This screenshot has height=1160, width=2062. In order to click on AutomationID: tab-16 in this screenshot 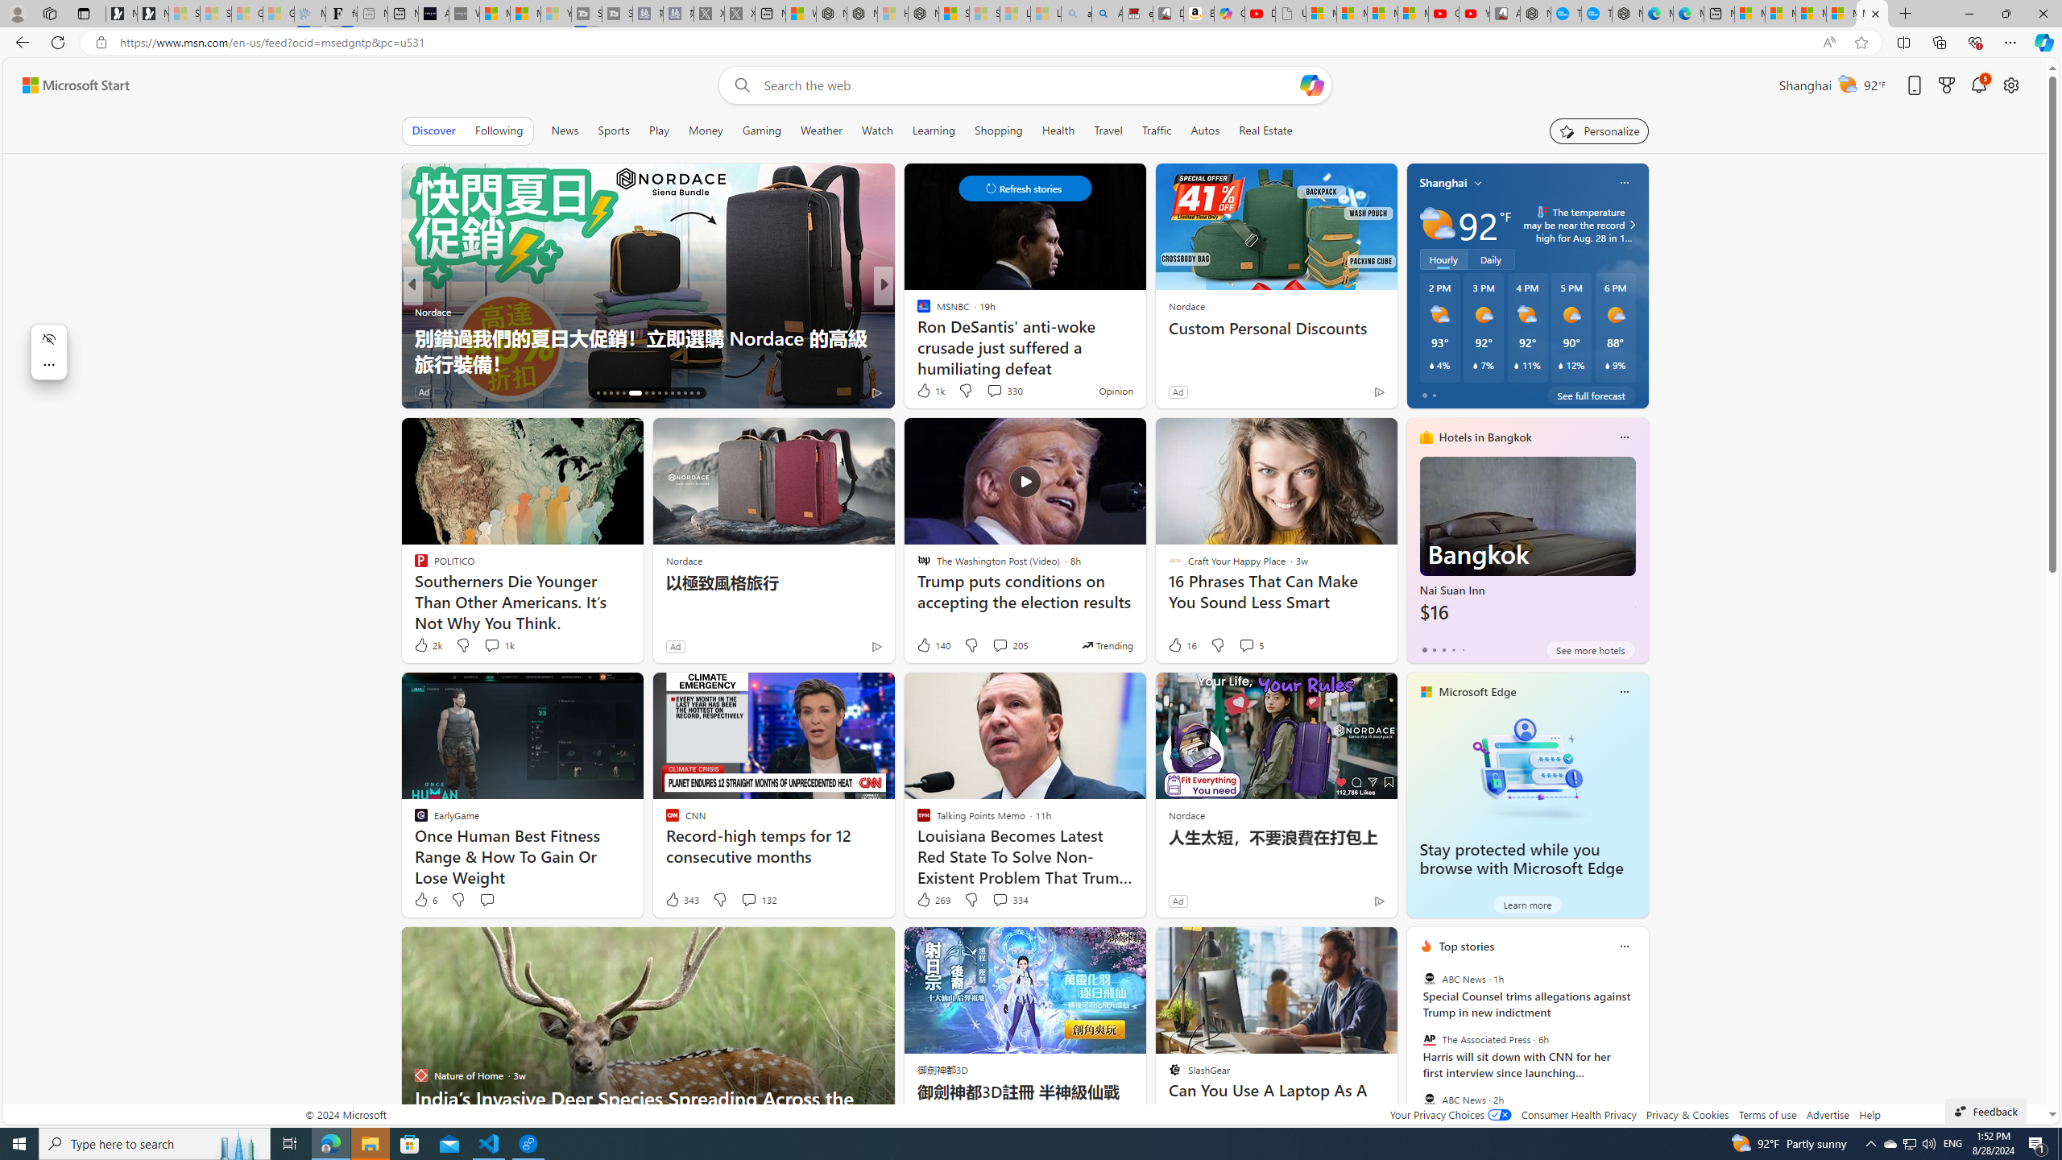, I will do `click(598, 393)`.